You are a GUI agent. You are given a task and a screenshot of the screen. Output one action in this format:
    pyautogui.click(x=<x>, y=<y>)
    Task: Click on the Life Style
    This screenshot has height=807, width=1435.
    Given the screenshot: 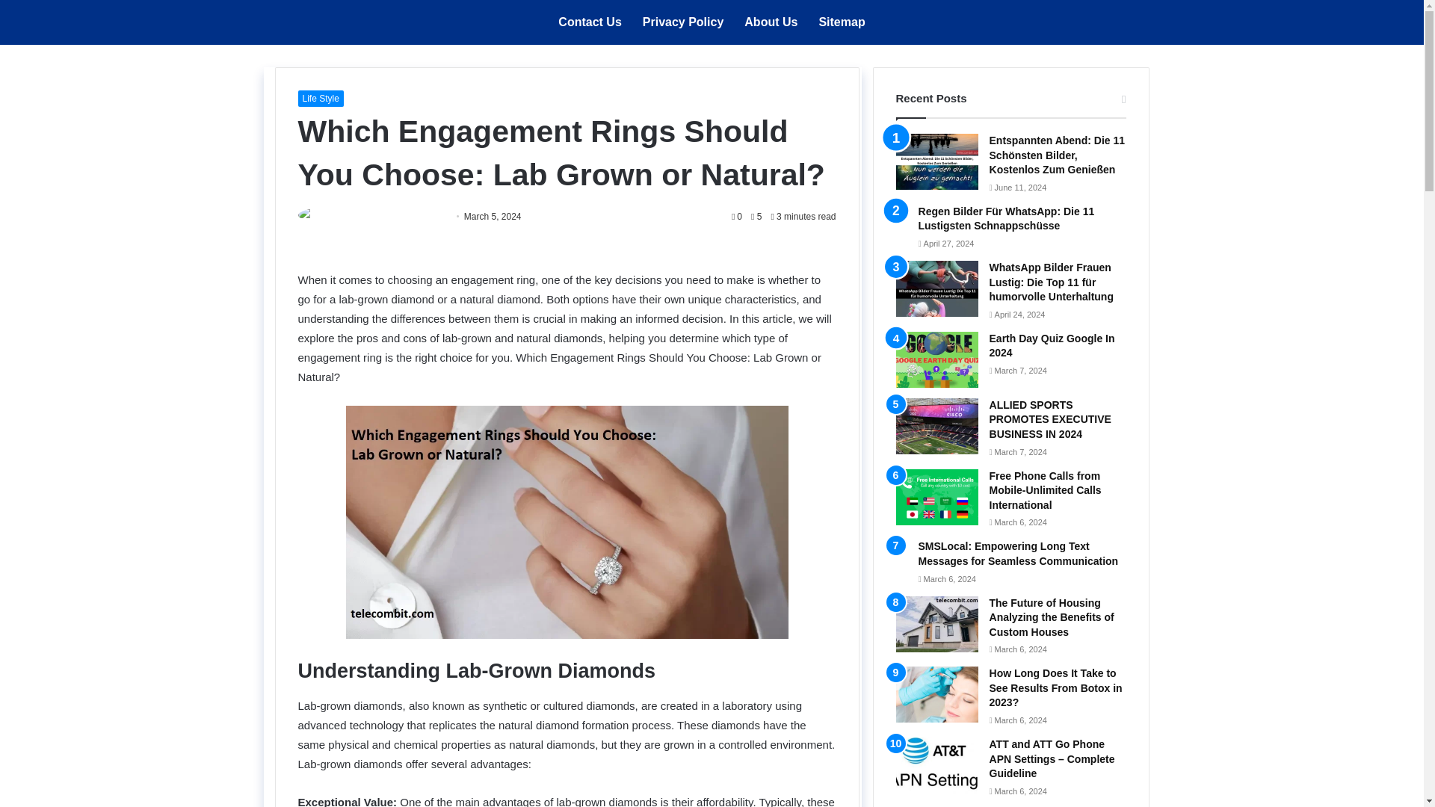 What is the action you would take?
    pyautogui.click(x=320, y=98)
    